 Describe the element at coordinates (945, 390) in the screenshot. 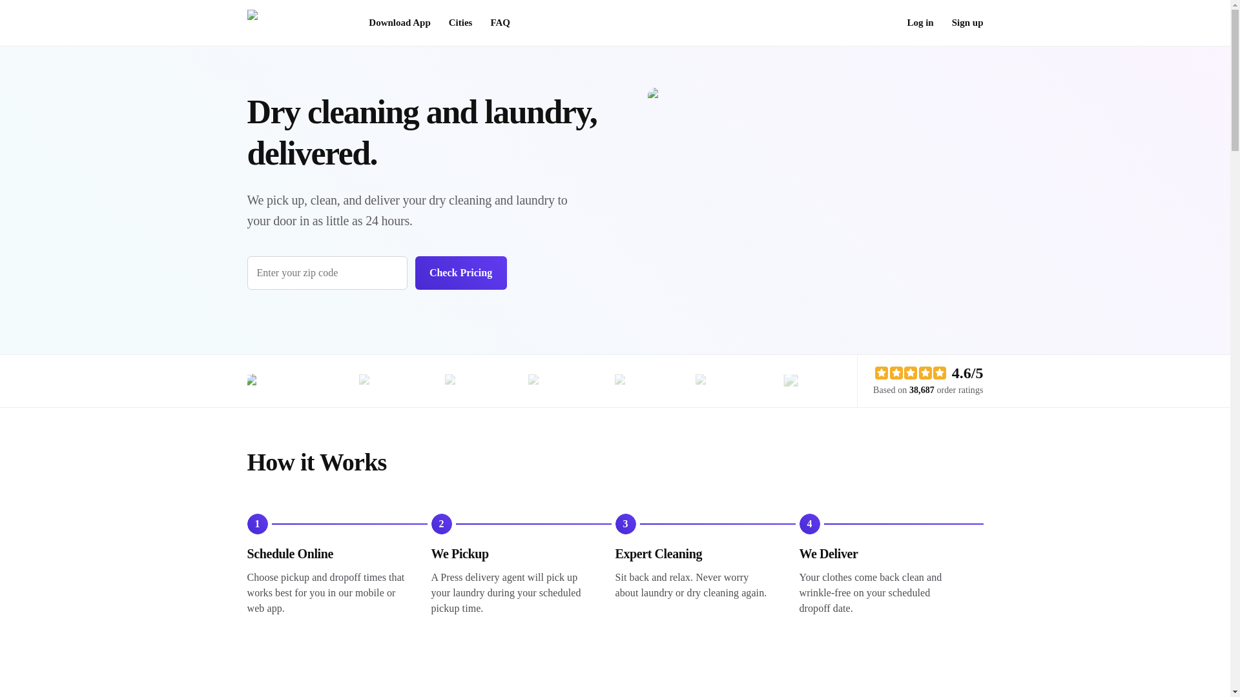

I see `38,687 order ratings` at that location.